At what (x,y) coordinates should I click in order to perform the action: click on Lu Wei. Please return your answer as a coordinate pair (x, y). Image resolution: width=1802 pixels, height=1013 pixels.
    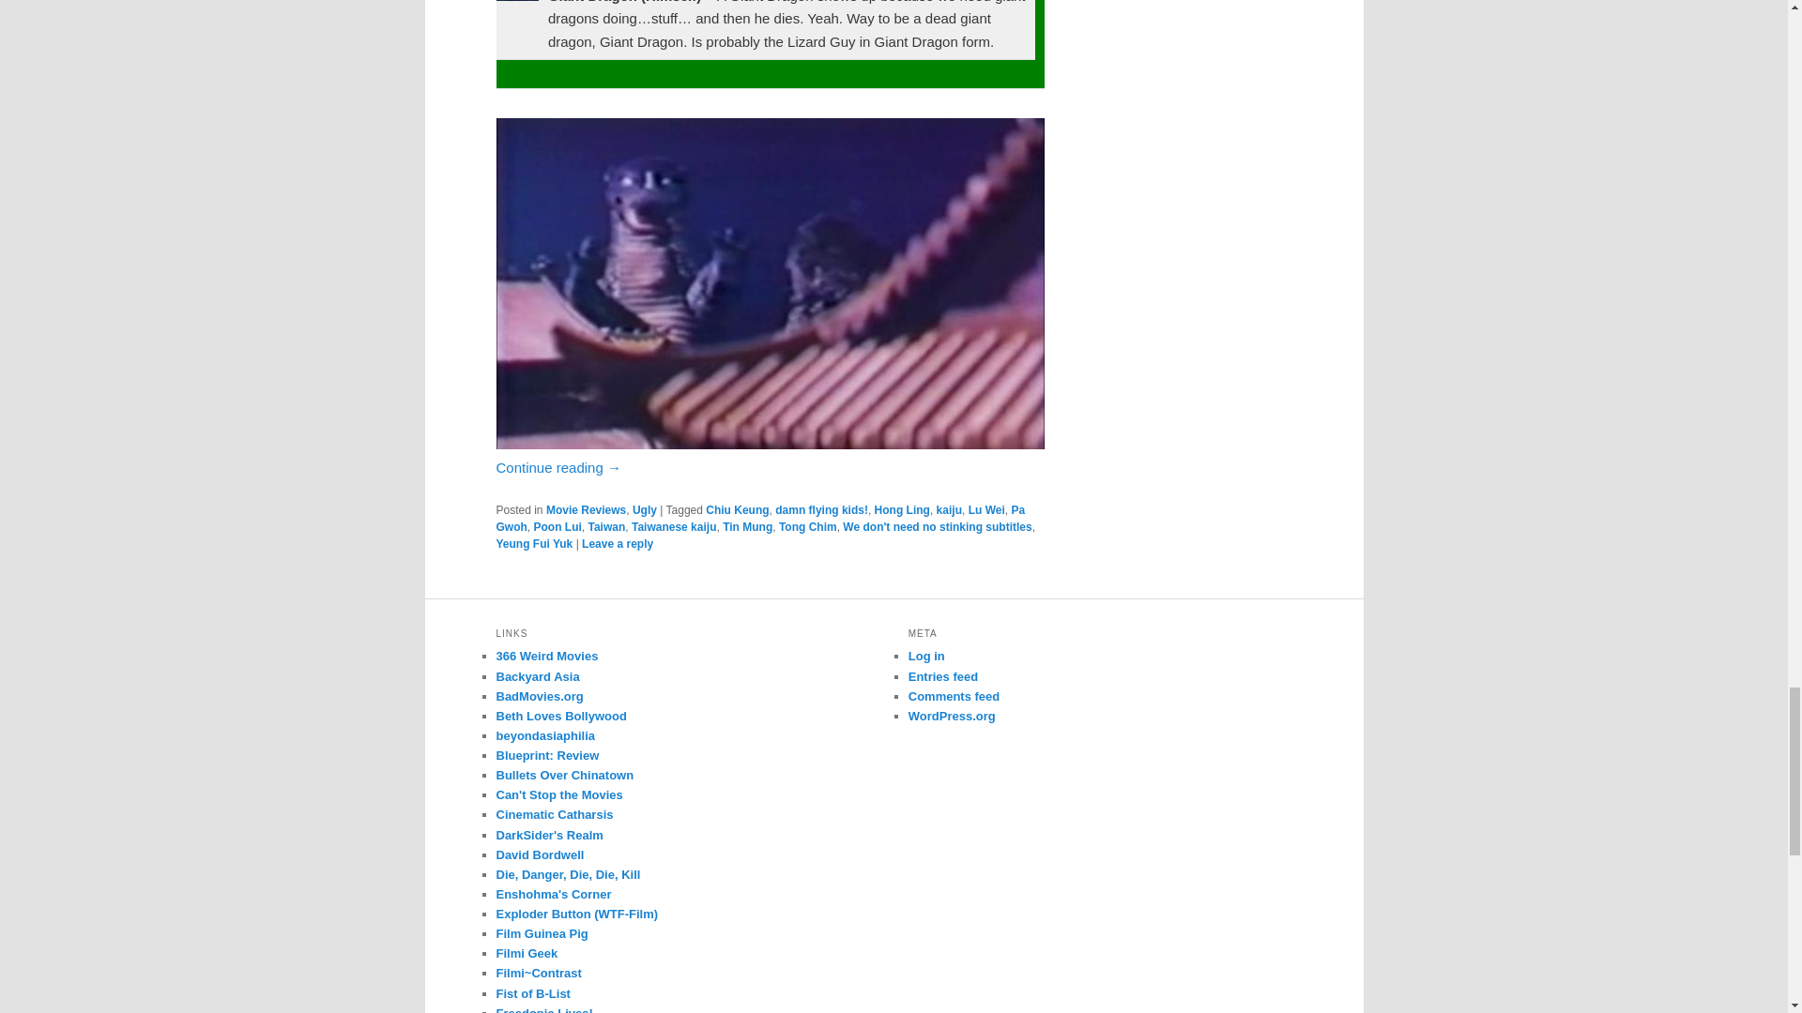
    Looking at the image, I should click on (987, 509).